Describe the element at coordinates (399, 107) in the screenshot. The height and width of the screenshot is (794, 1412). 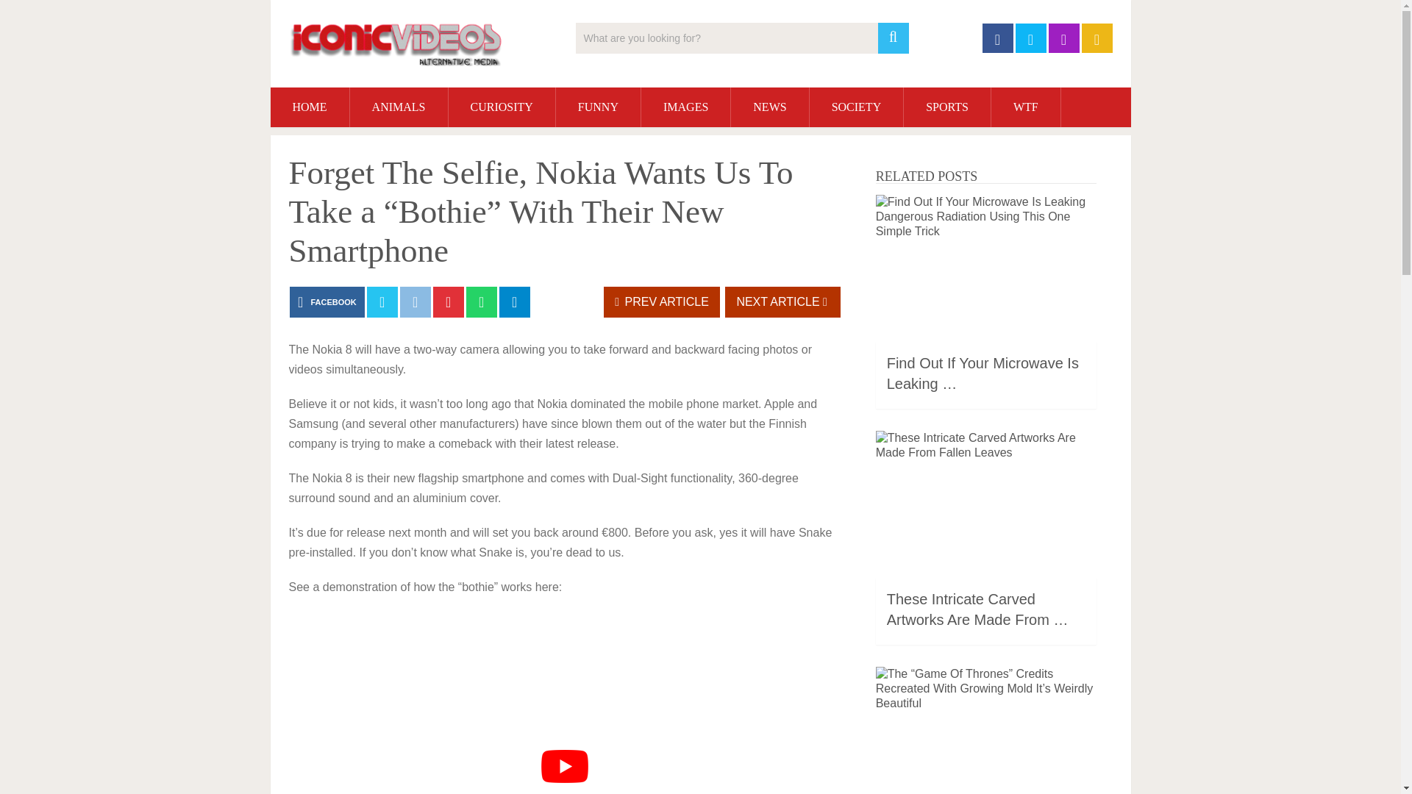
I see `ANIMALS` at that location.